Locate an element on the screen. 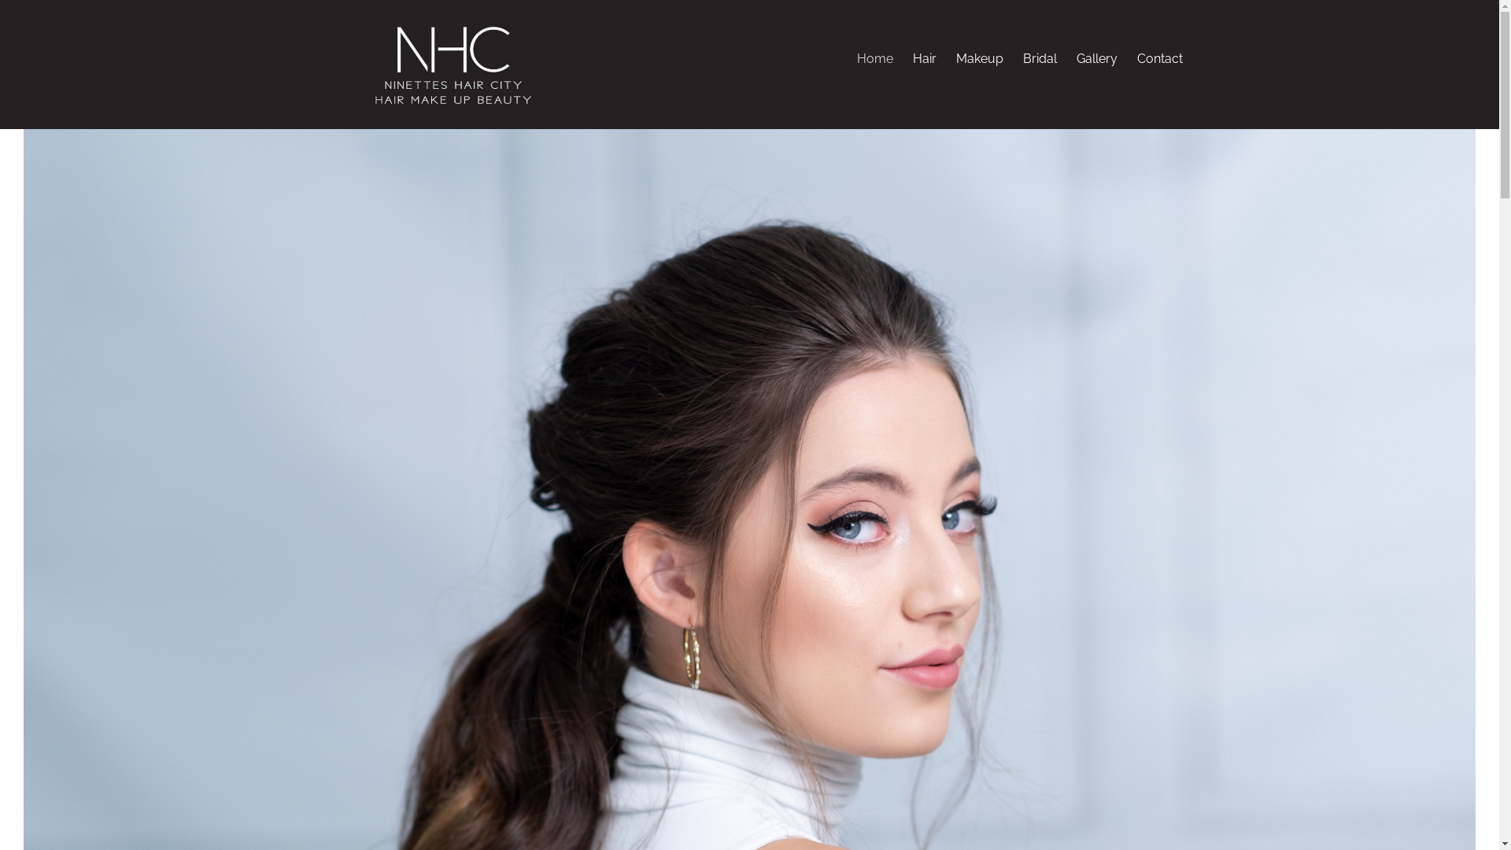 The height and width of the screenshot is (850, 1511). Gallery is located at coordinates (1097, 58).